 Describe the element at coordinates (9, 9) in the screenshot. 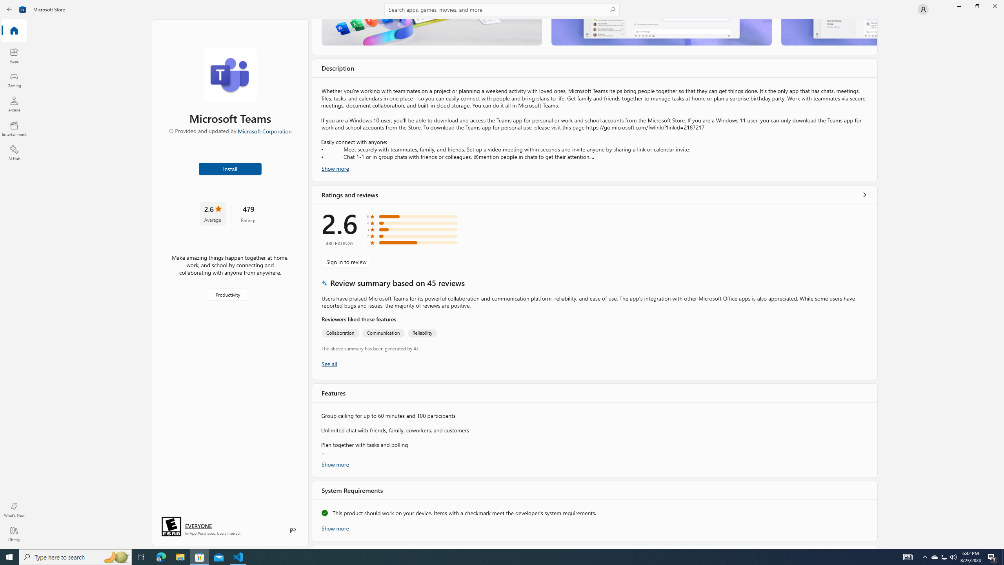

I see `Back` at that location.